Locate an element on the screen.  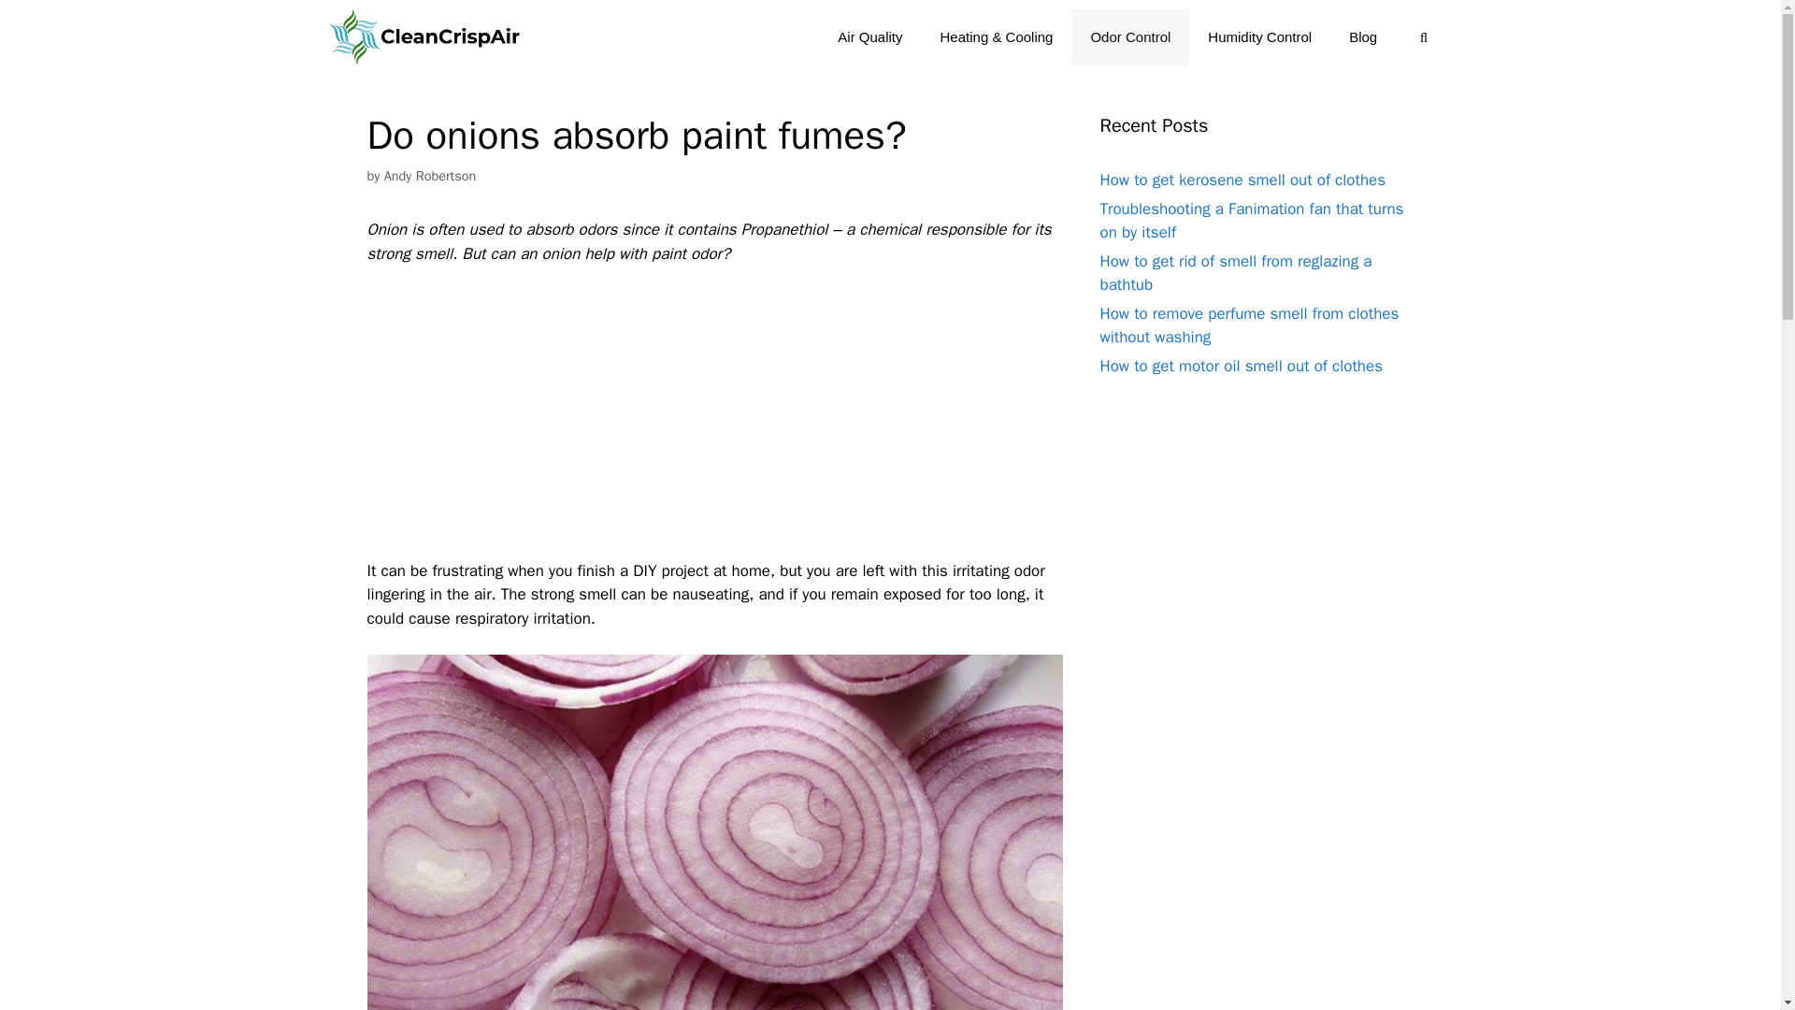
How to get motor oil smell out of clothes is located at coordinates (1240, 365).